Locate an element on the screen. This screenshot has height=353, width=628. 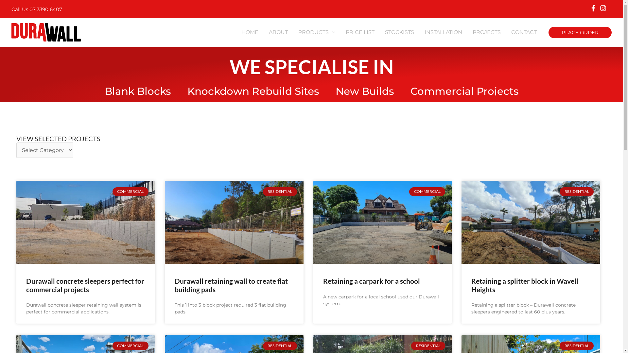
PRODUCTS is located at coordinates (317, 32).